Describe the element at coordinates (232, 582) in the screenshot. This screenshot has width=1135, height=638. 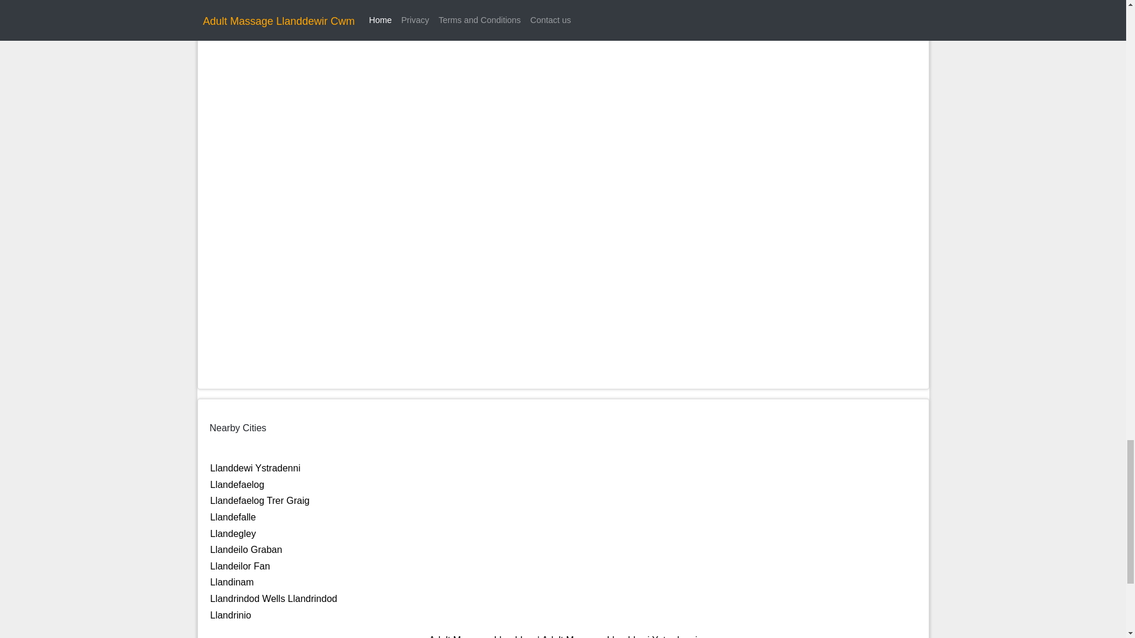
I see `Llandinam` at that location.